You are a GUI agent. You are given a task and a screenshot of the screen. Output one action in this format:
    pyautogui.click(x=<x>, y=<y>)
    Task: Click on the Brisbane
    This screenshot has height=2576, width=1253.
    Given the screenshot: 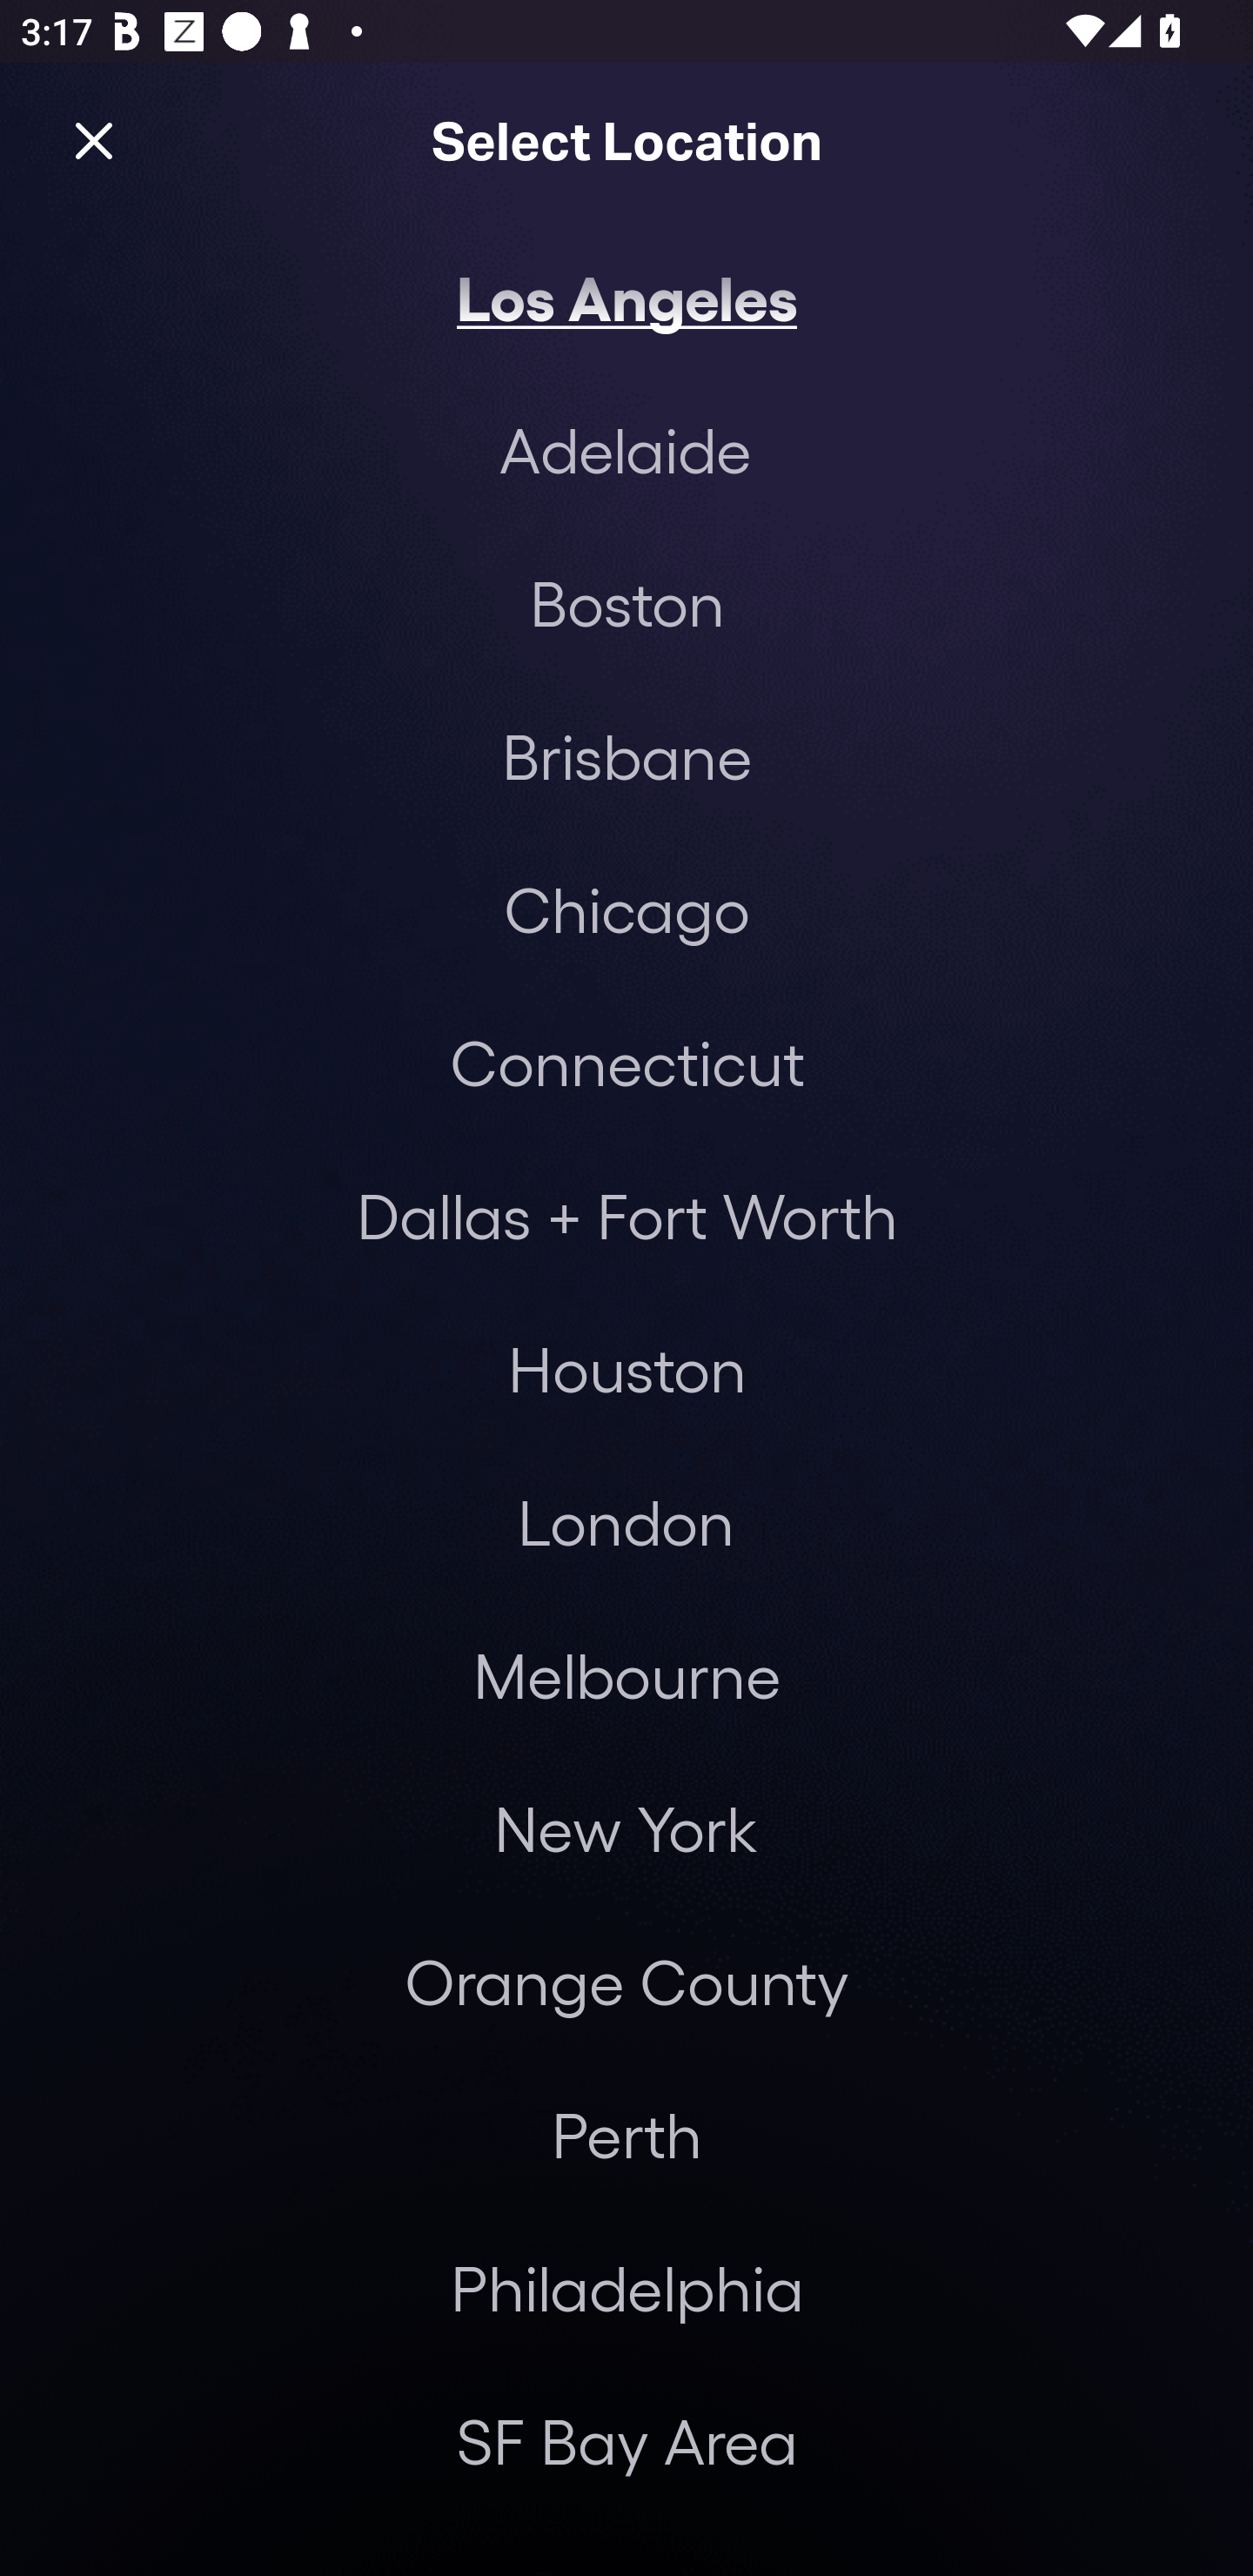 What is the action you would take?
    pyautogui.click(x=626, y=755)
    